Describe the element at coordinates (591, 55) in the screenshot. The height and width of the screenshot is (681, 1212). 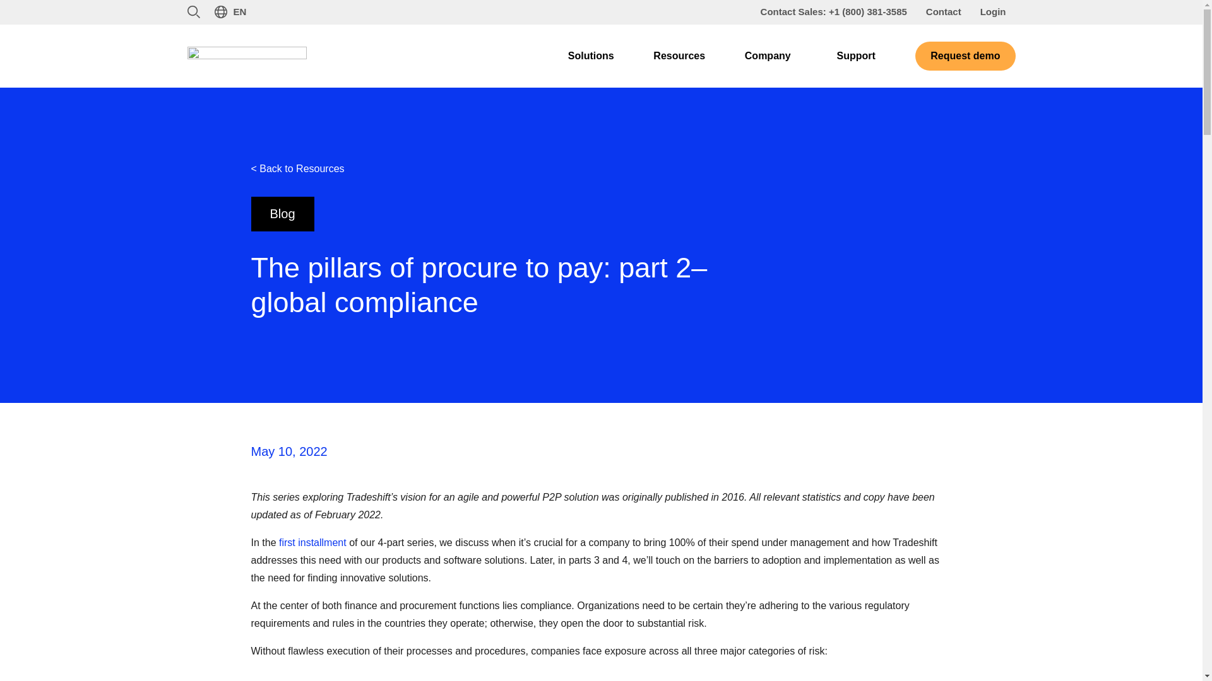
I see `Solutions` at that location.